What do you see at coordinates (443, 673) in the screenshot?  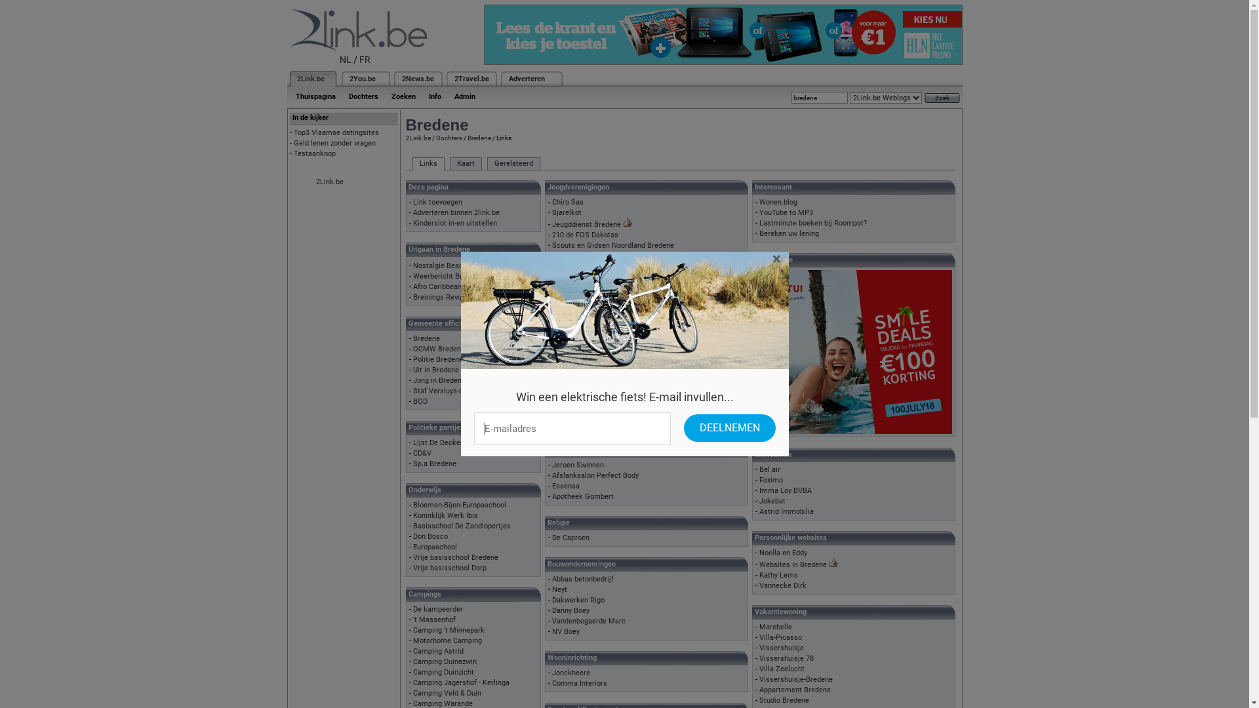 I see `Camping Duinzicht` at bounding box center [443, 673].